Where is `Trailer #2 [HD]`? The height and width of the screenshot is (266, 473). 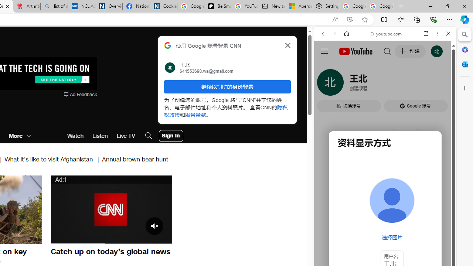 Trailer #2 [HD] is located at coordinates (385, 219).